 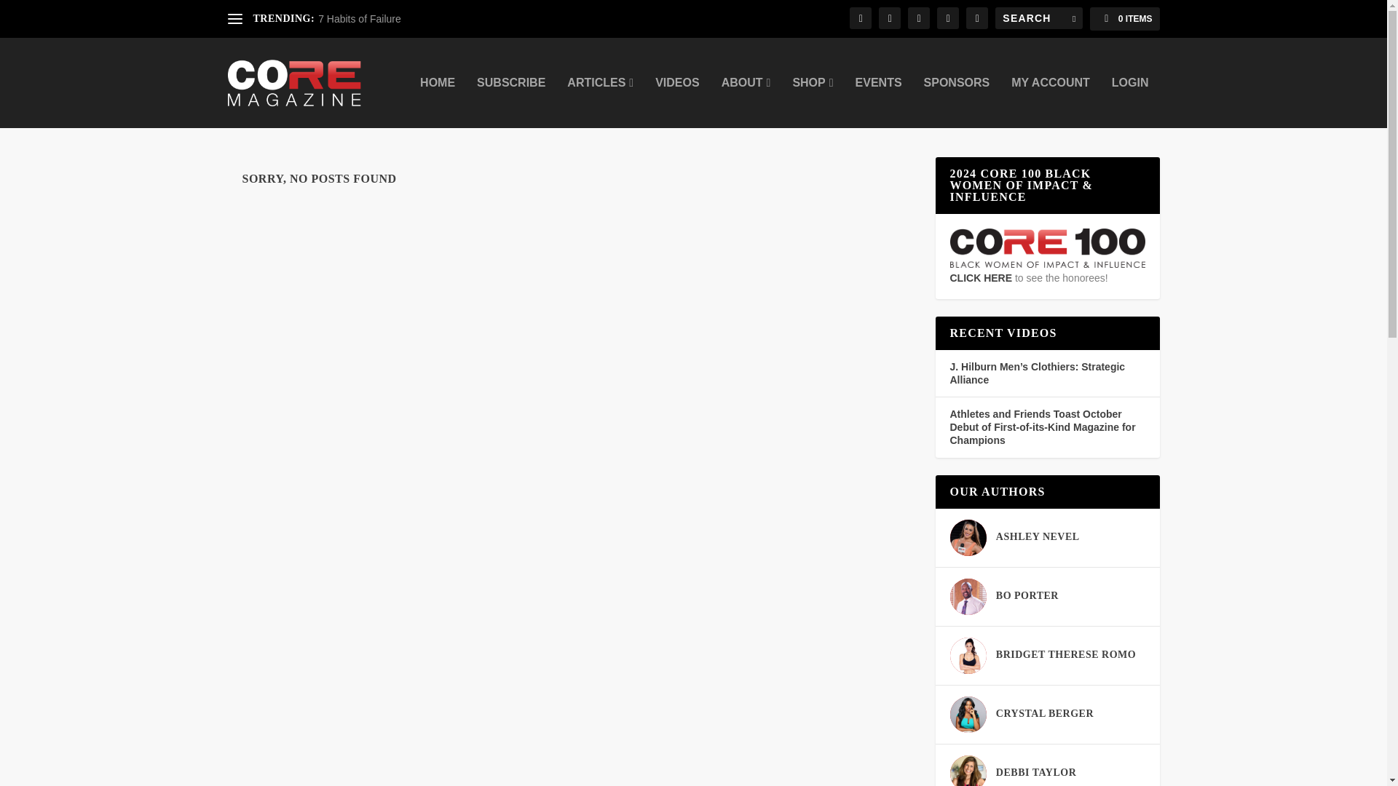 I want to click on EVENTS, so click(x=878, y=102).